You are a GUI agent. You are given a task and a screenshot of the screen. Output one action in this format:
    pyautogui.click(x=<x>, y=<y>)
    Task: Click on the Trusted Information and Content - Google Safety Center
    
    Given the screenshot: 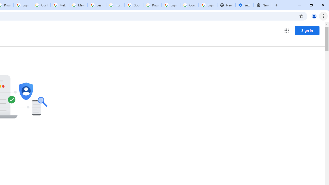 What is the action you would take?
    pyautogui.click(x=115, y=5)
    